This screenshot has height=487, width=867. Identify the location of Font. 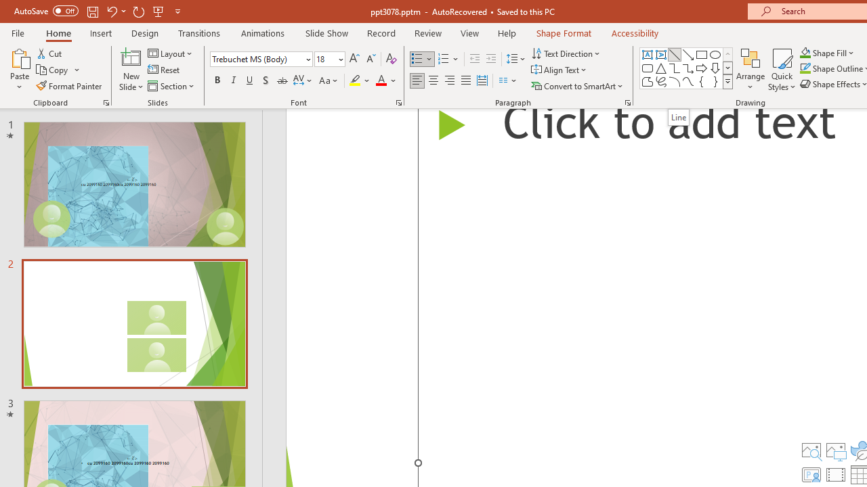
(261, 60).